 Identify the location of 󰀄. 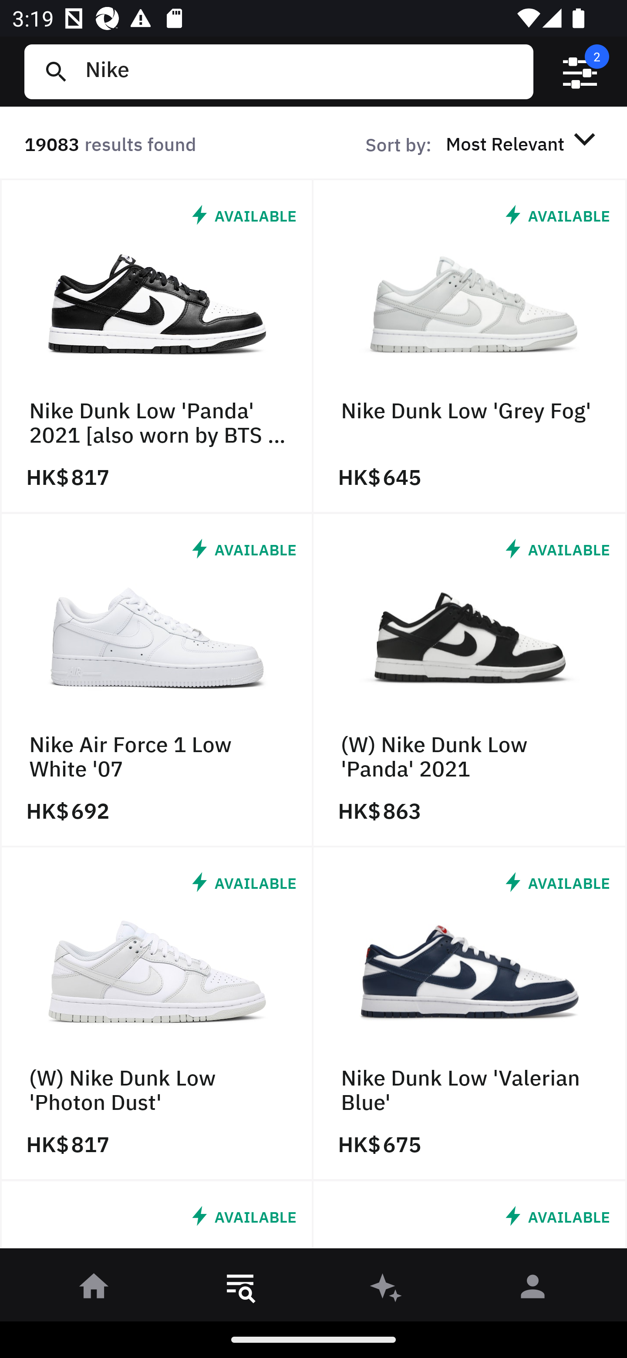
(533, 1289).